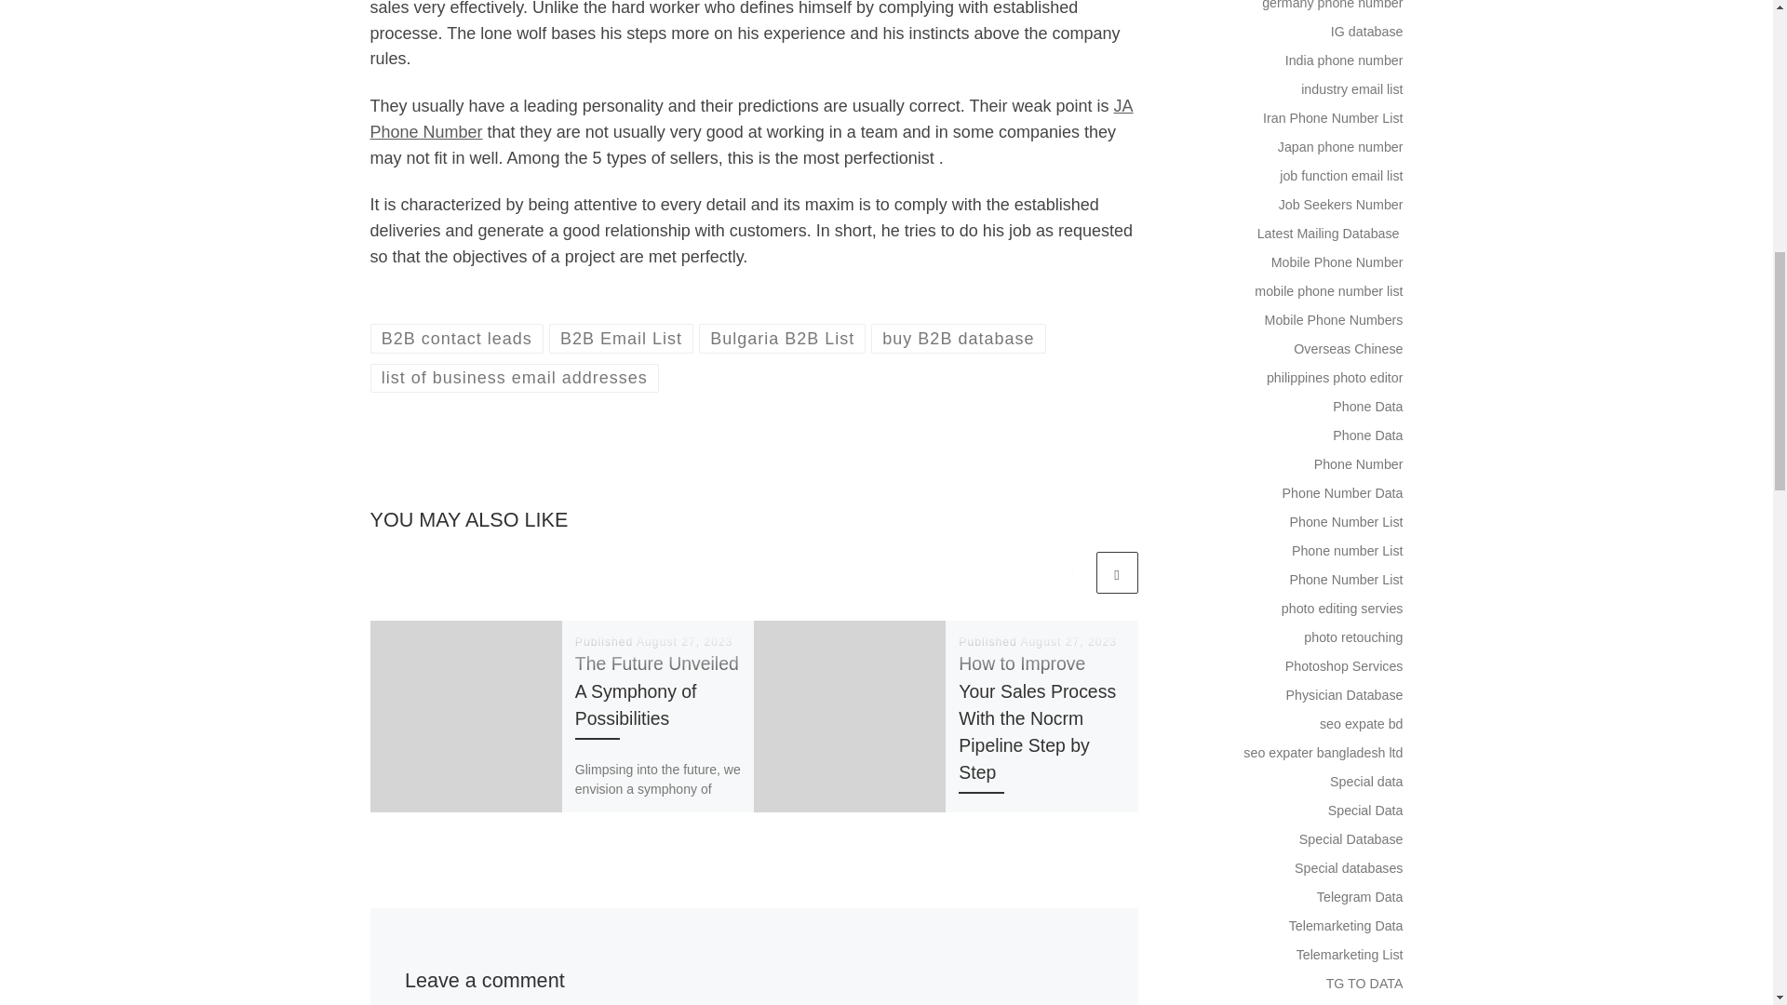 The image size is (1787, 1005). Describe the element at coordinates (514, 378) in the screenshot. I see `View all posts in list of business email addresses` at that location.